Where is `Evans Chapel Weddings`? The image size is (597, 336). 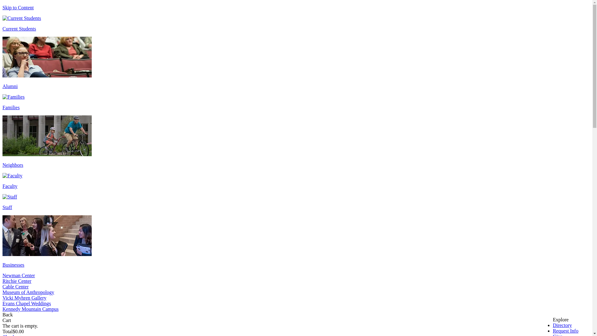 Evans Chapel Weddings is located at coordinates (26, 303).